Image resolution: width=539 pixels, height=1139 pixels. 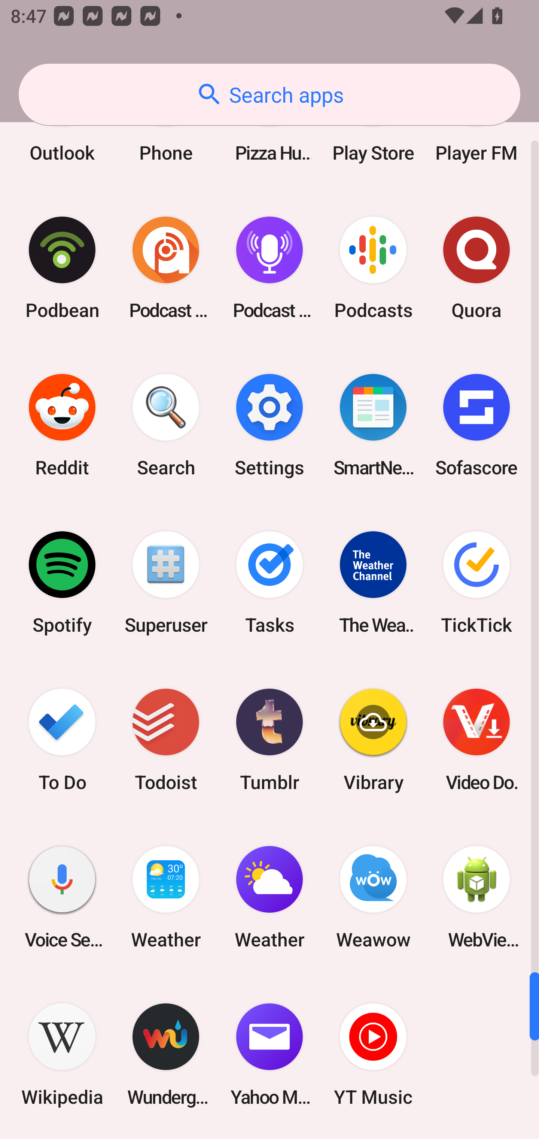 I want to click on Search, so click(x=166, y=425).